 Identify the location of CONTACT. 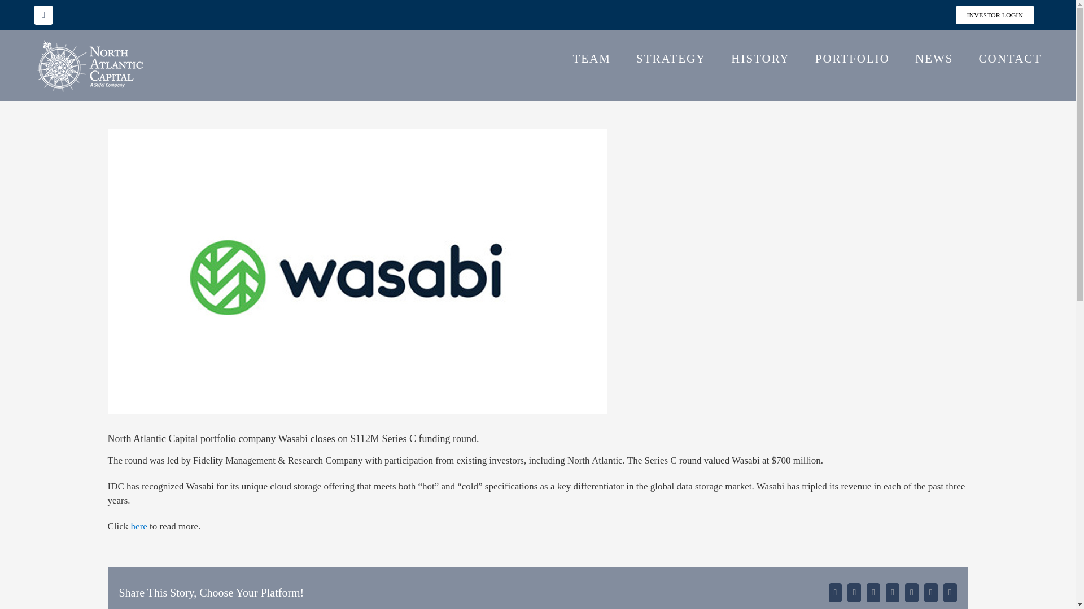
(1010, 58).